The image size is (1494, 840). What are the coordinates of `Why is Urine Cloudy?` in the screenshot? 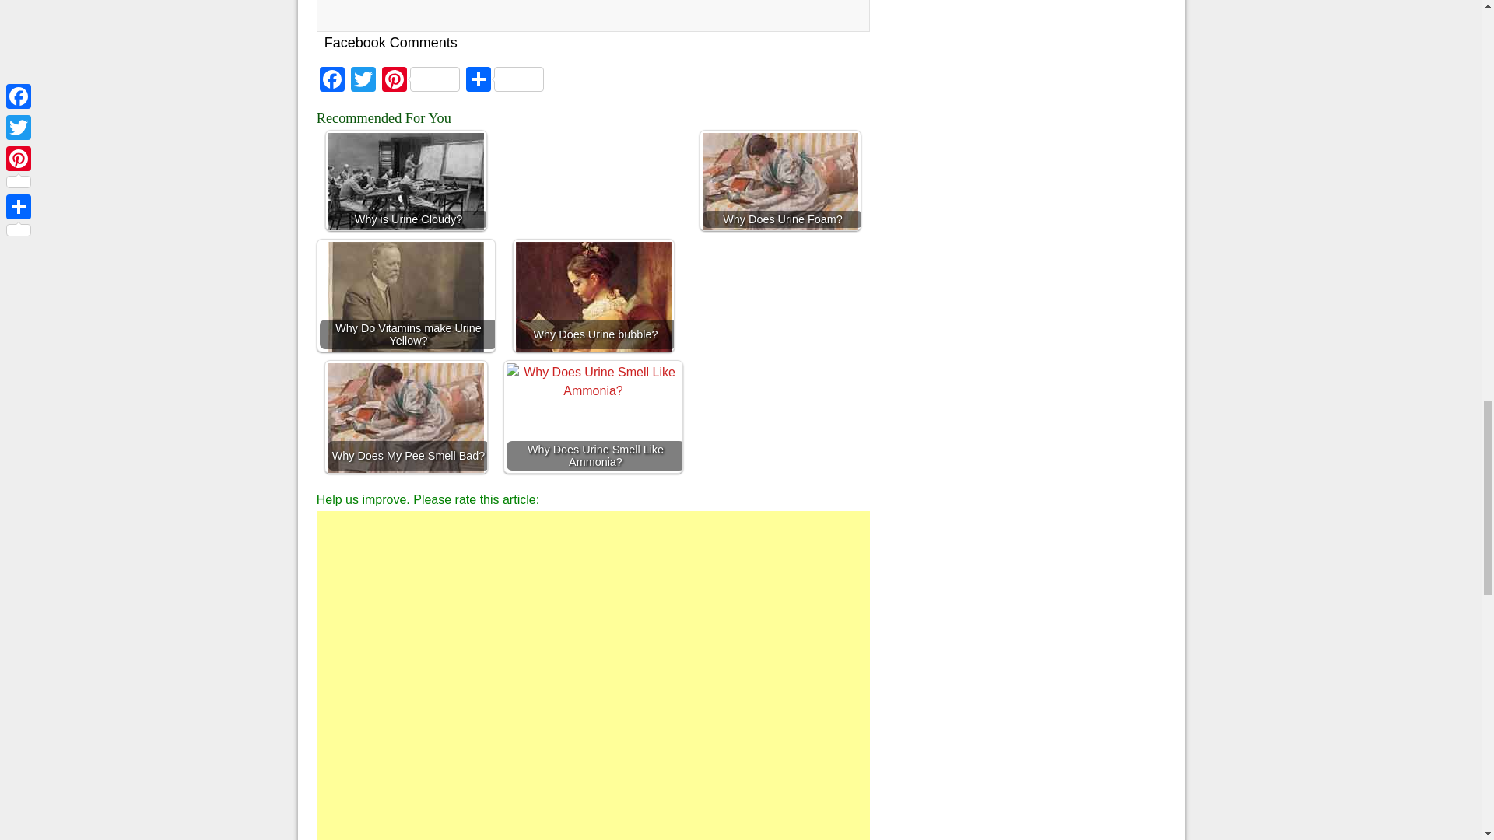 It's located at (406, 180).